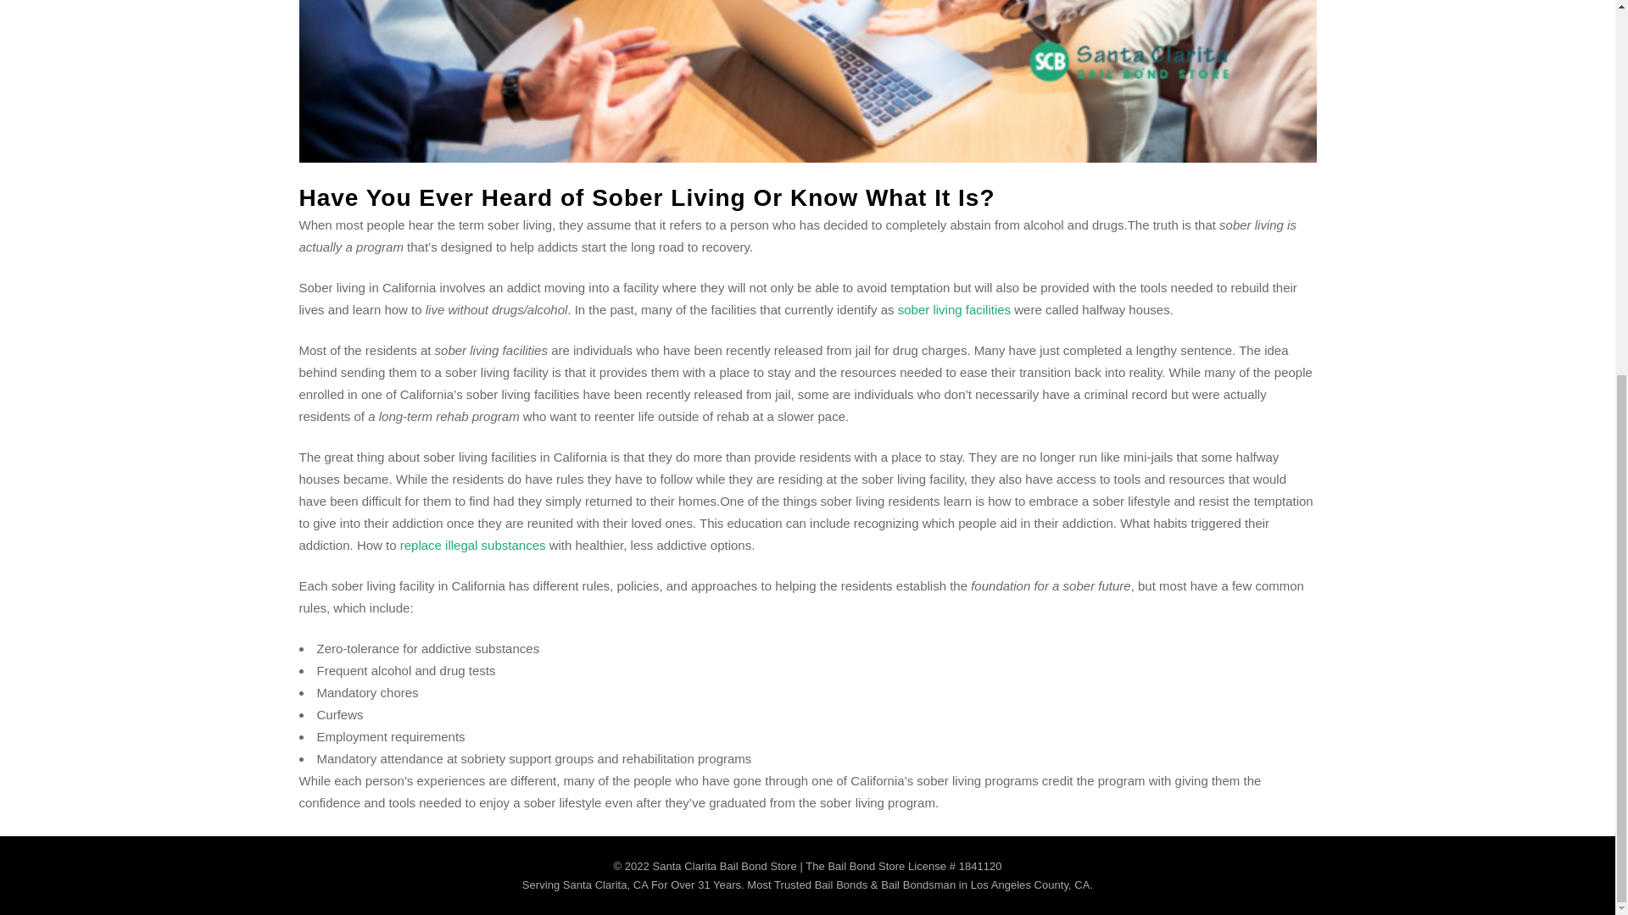  What do you see at coordinates (473, 546) in the screenshot?
I see `Transporting Prescription Drugs` at bounding box center [473, 546].